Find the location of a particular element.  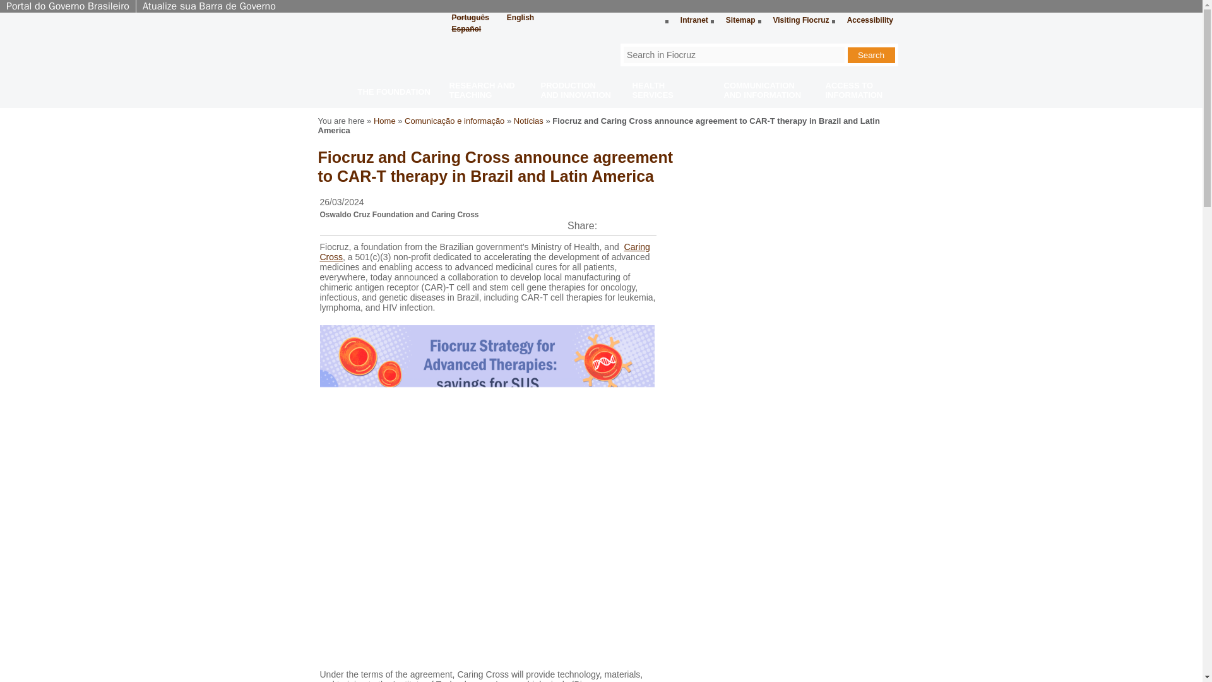

ACCESS TO INFORMATION is located at coordinates (857, 91).